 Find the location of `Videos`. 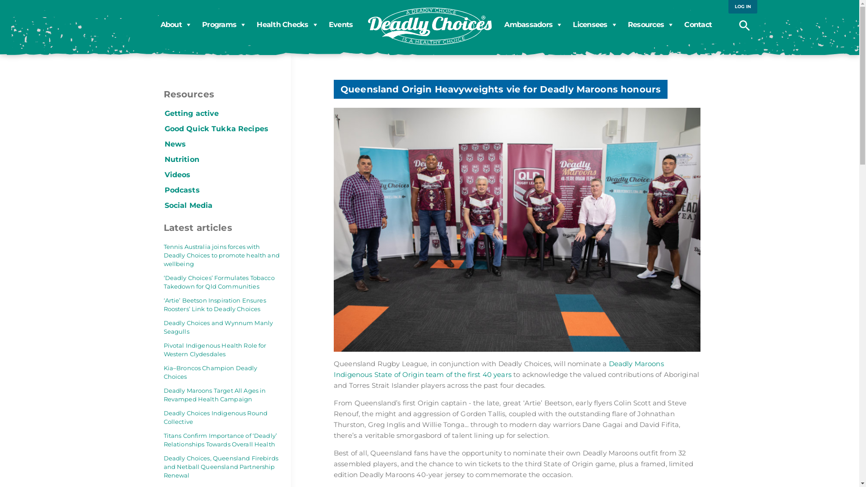

Videos is located at coordinates (177, 175).